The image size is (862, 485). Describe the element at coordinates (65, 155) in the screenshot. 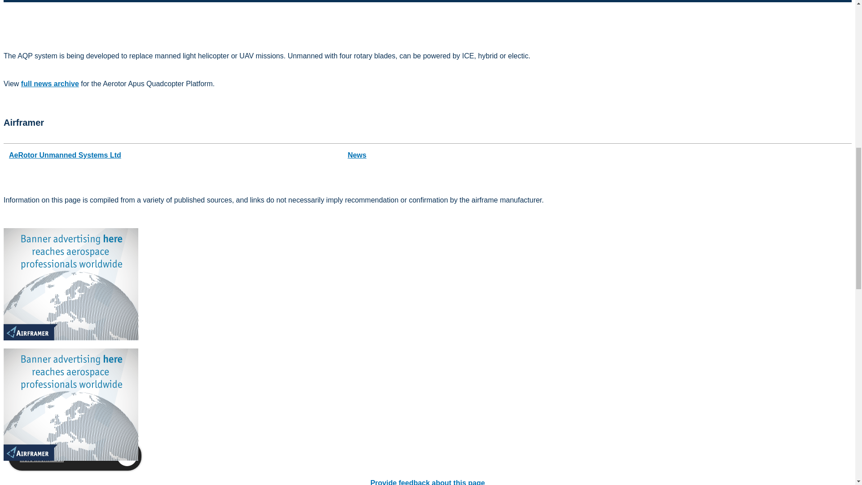

I see `AeRotor Unmanned Systems Ltd` at that location.